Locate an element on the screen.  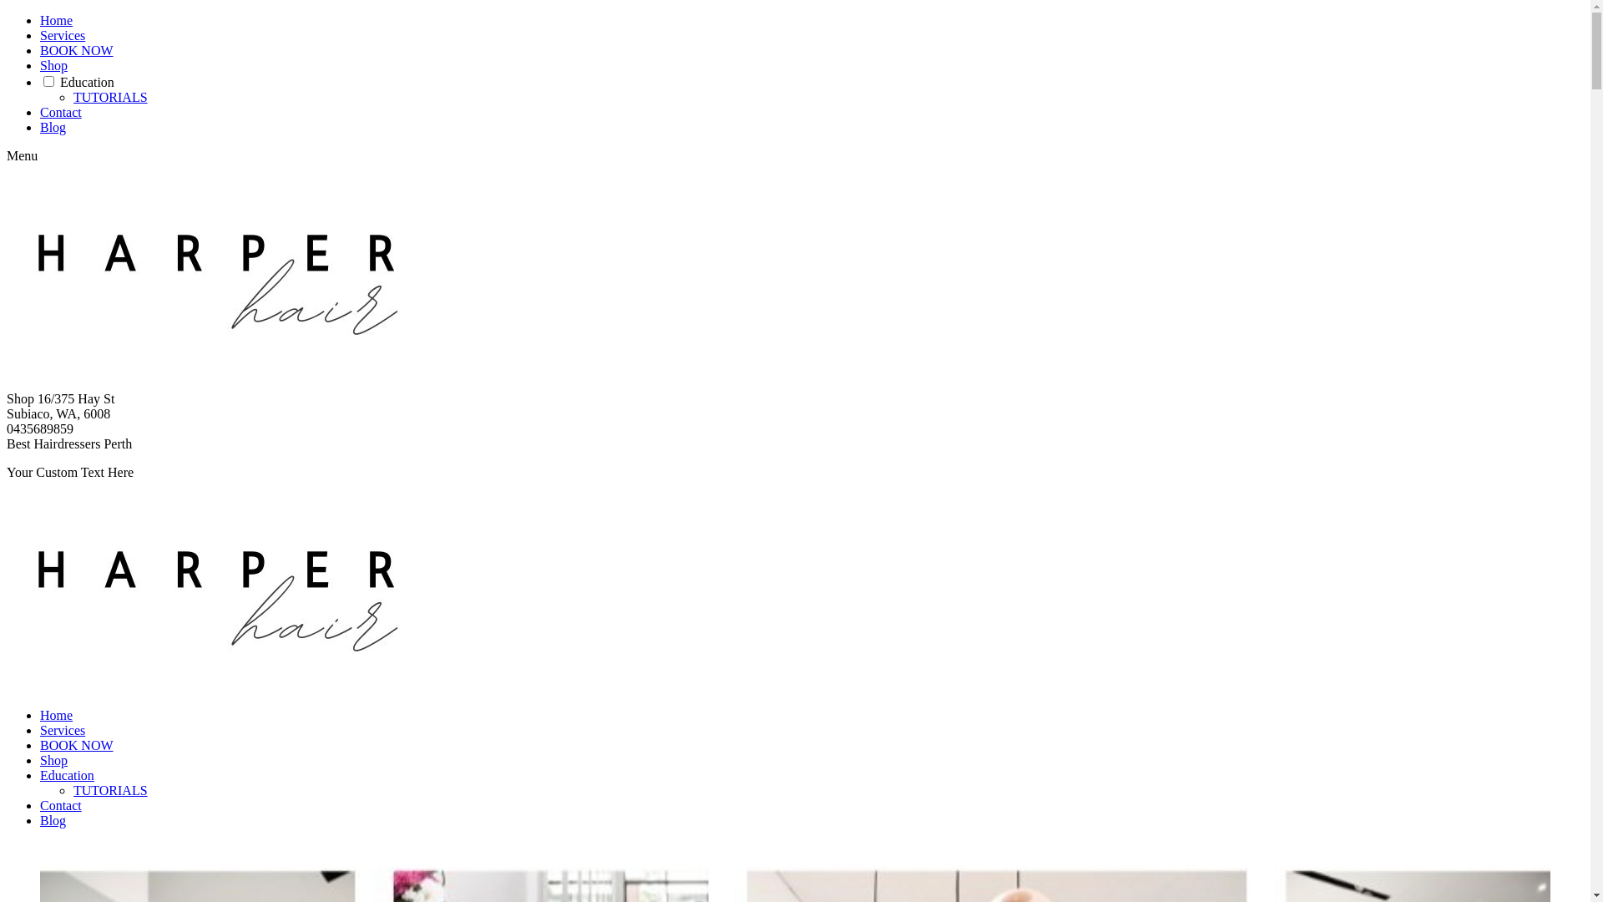
Education is located at coordinates (87, 82).